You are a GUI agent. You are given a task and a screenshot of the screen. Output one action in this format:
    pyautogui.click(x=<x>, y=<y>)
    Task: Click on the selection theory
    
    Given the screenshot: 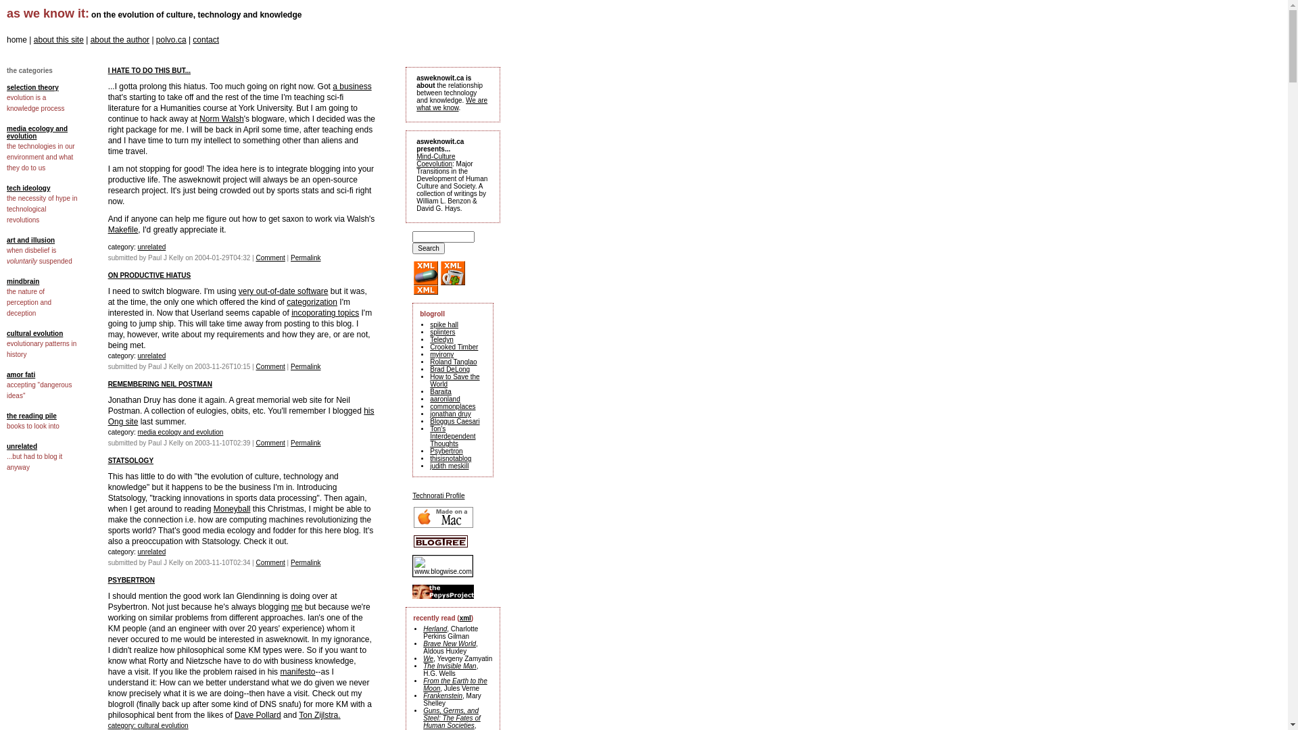 What is the action you would take?
    pyautogui.click(x=32, y=88)
    